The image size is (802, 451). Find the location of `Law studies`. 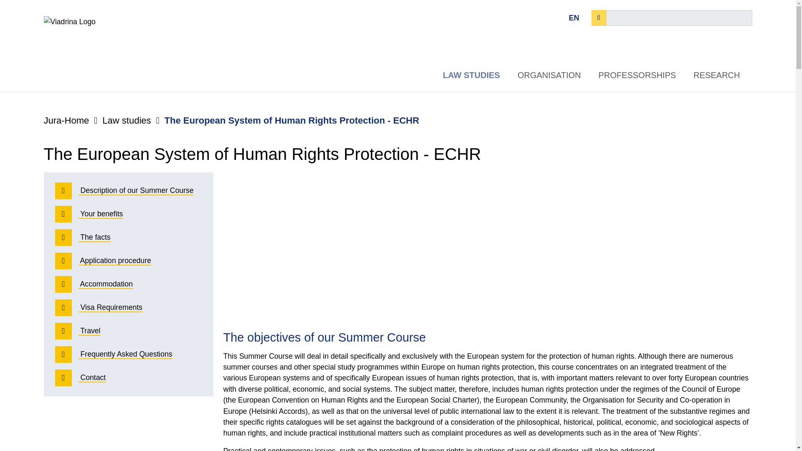

Law studies is located at coordinates (126, 120).